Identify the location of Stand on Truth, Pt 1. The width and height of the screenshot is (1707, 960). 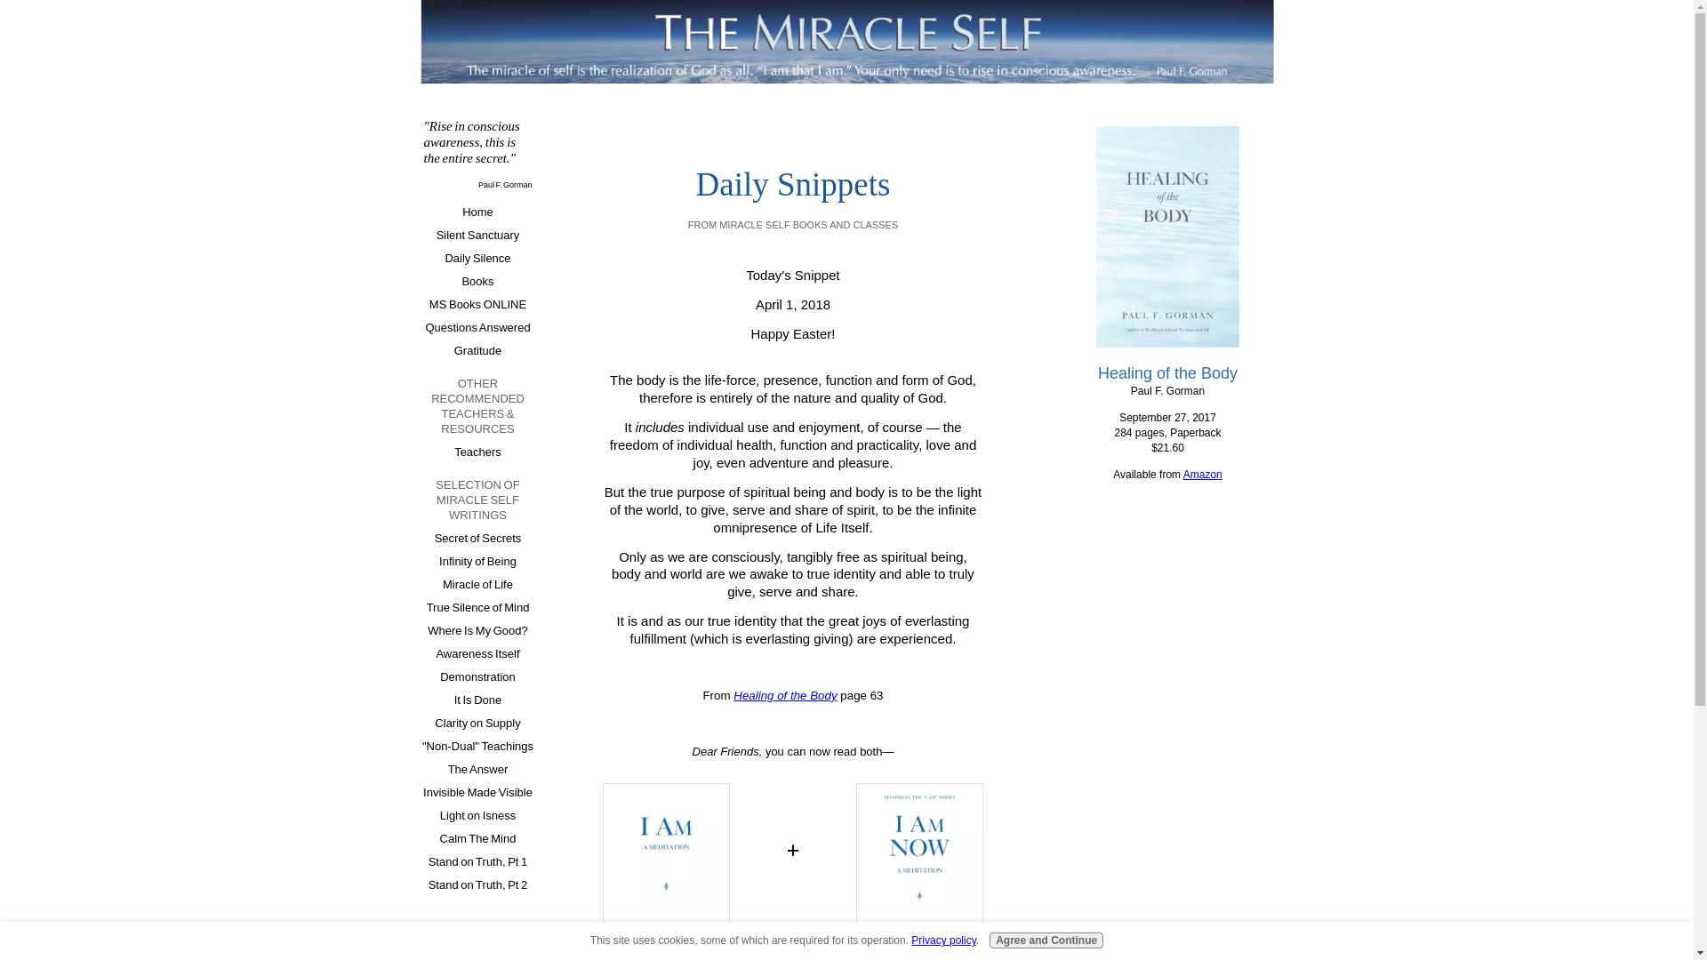
(477, 861).